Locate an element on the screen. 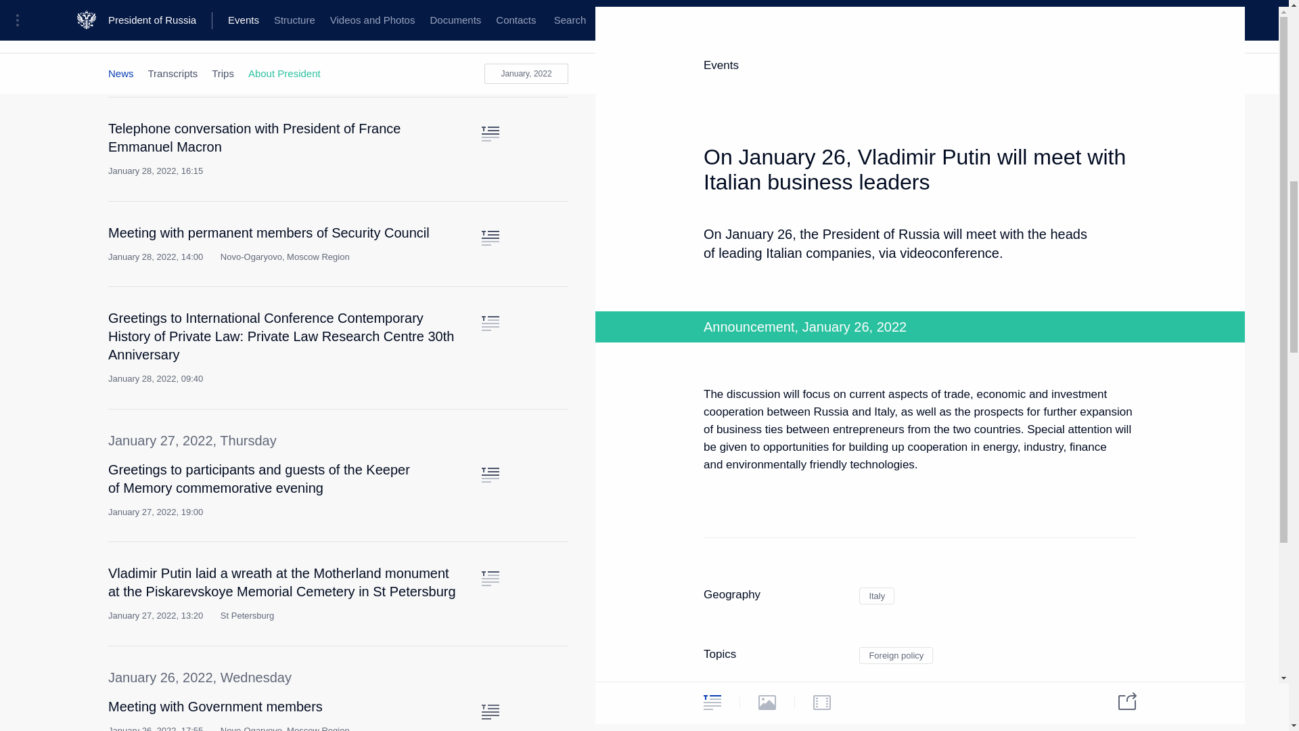 This screenshot has height=731, width=1299. Text of the article is located at coordinates (490, 578).